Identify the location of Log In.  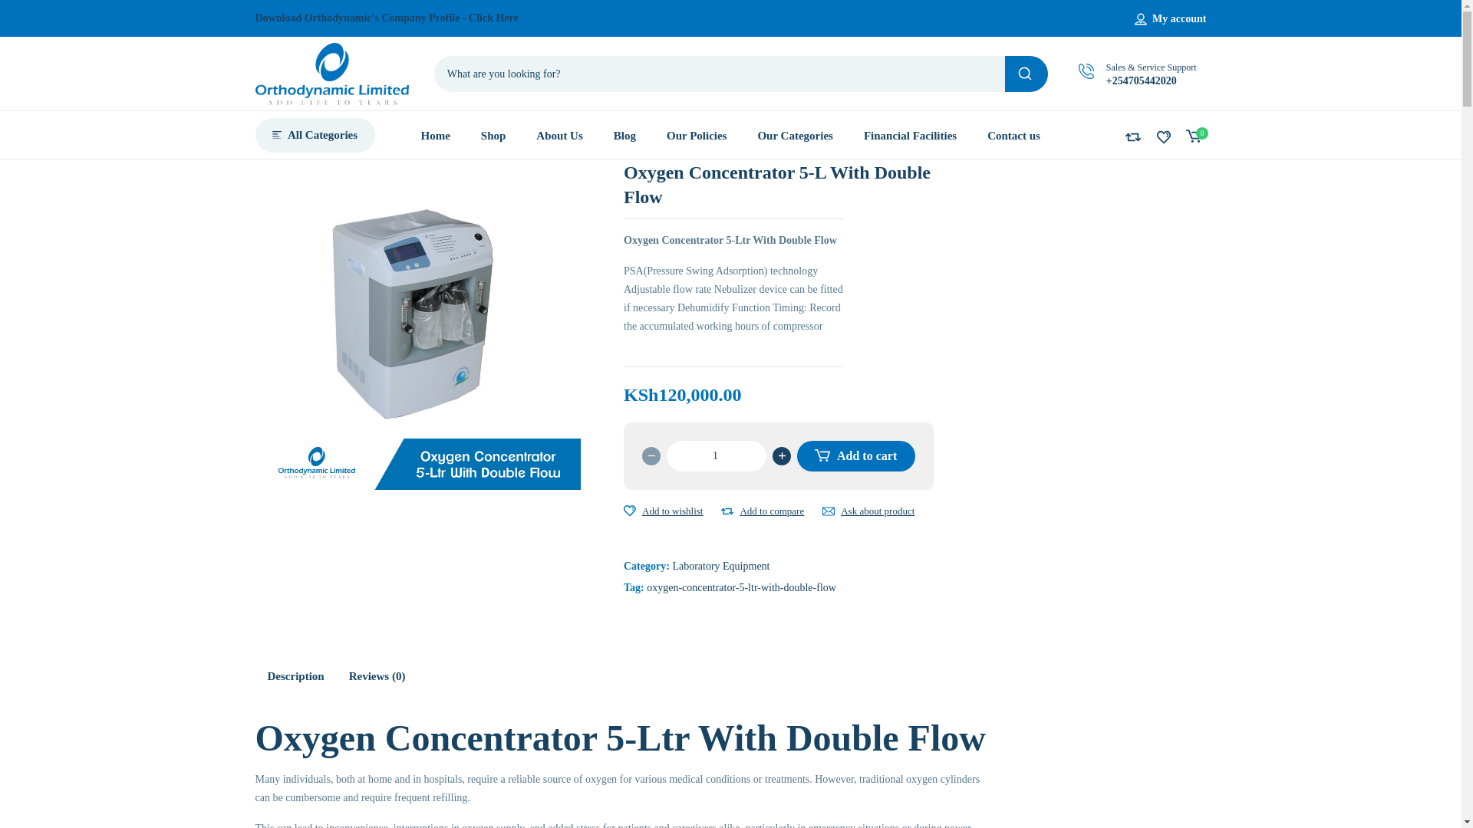
(1068, 196).